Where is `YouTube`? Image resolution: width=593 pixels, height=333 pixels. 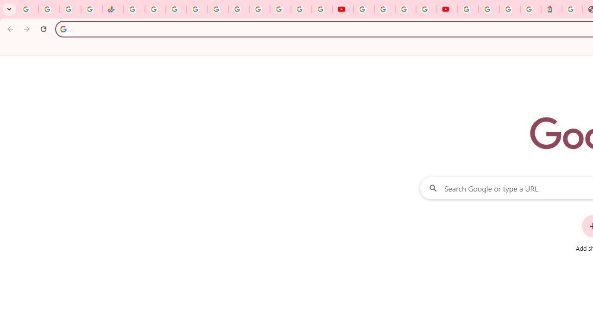 YouTube is located at coordinates (363, 9).